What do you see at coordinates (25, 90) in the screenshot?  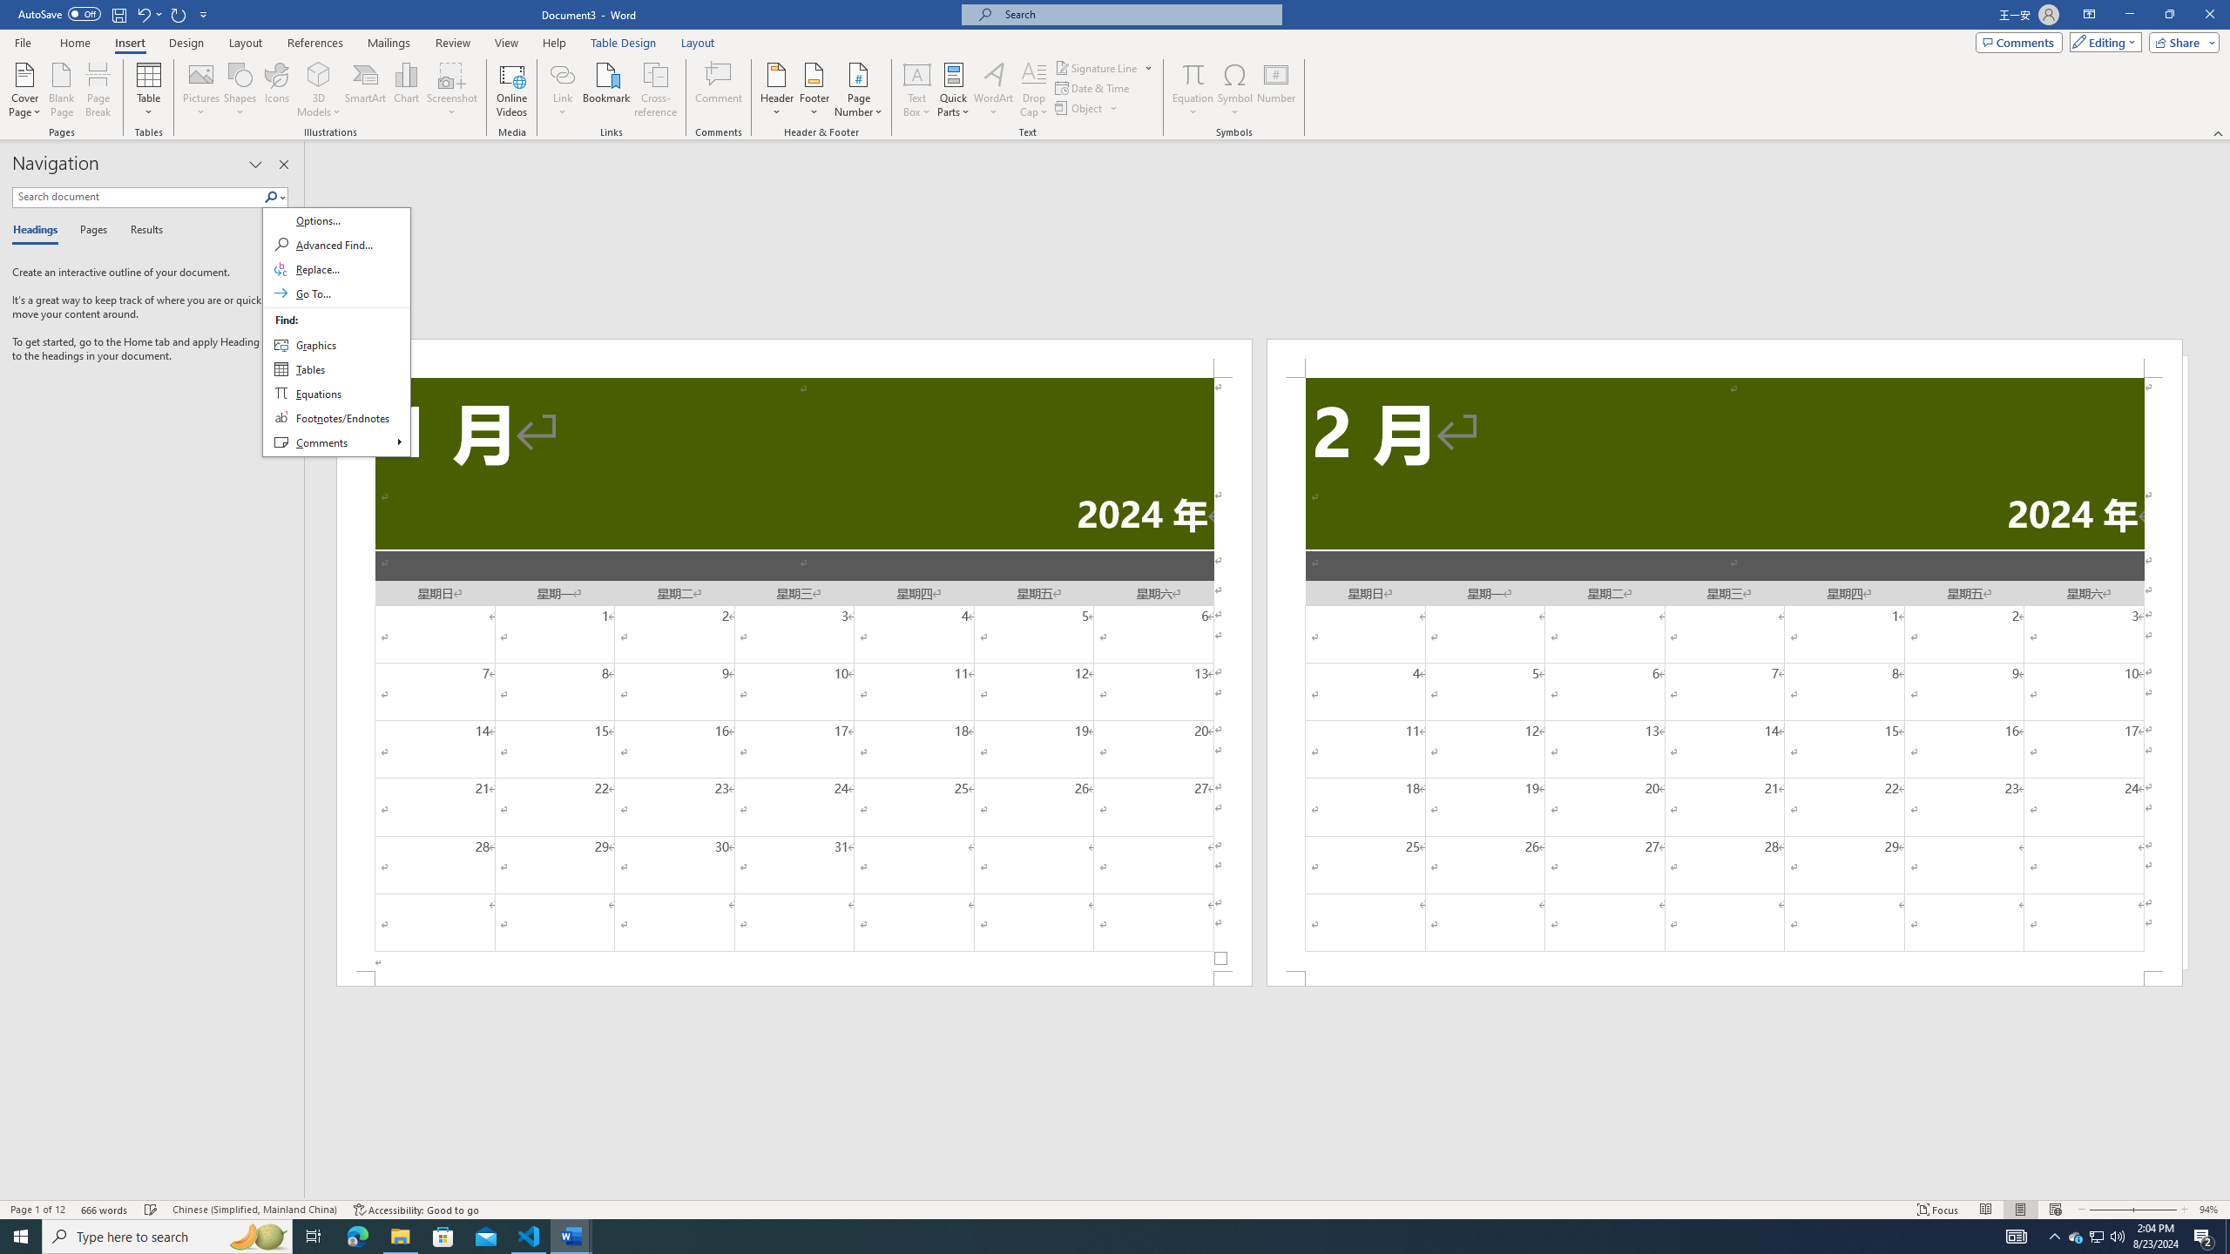 I see `Cover Page` at bounding box center [25, 90].